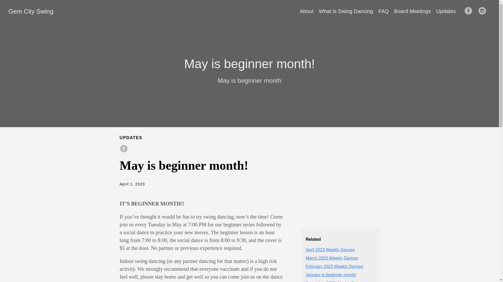  Describe the element at coordinates (307, 11) in the screenshot. I see `About page` at that location.